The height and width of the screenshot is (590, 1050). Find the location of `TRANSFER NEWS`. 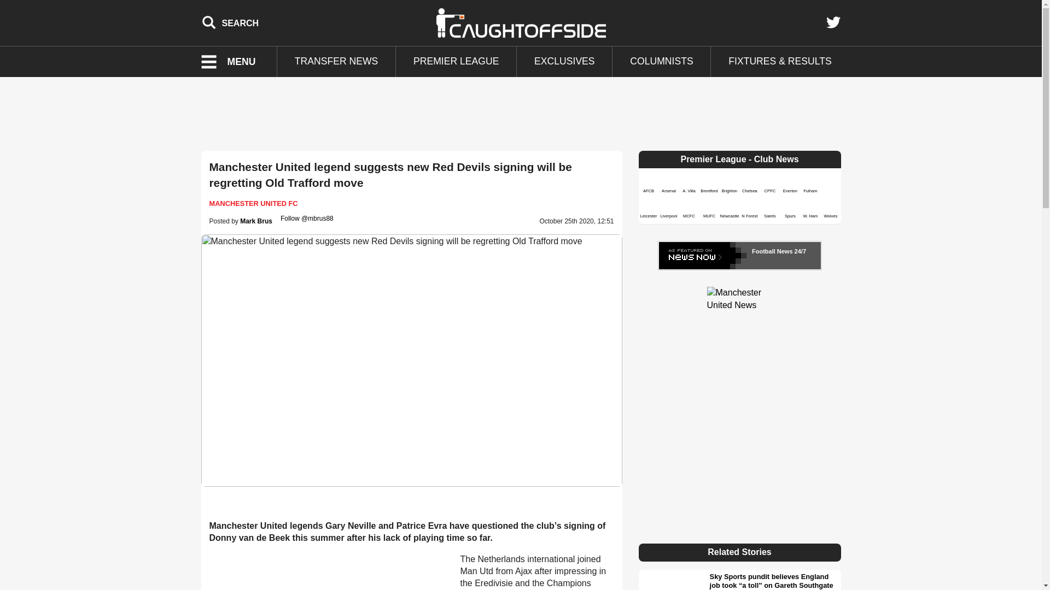

TRANSFER NEWS is located at coordinates (336, 62).